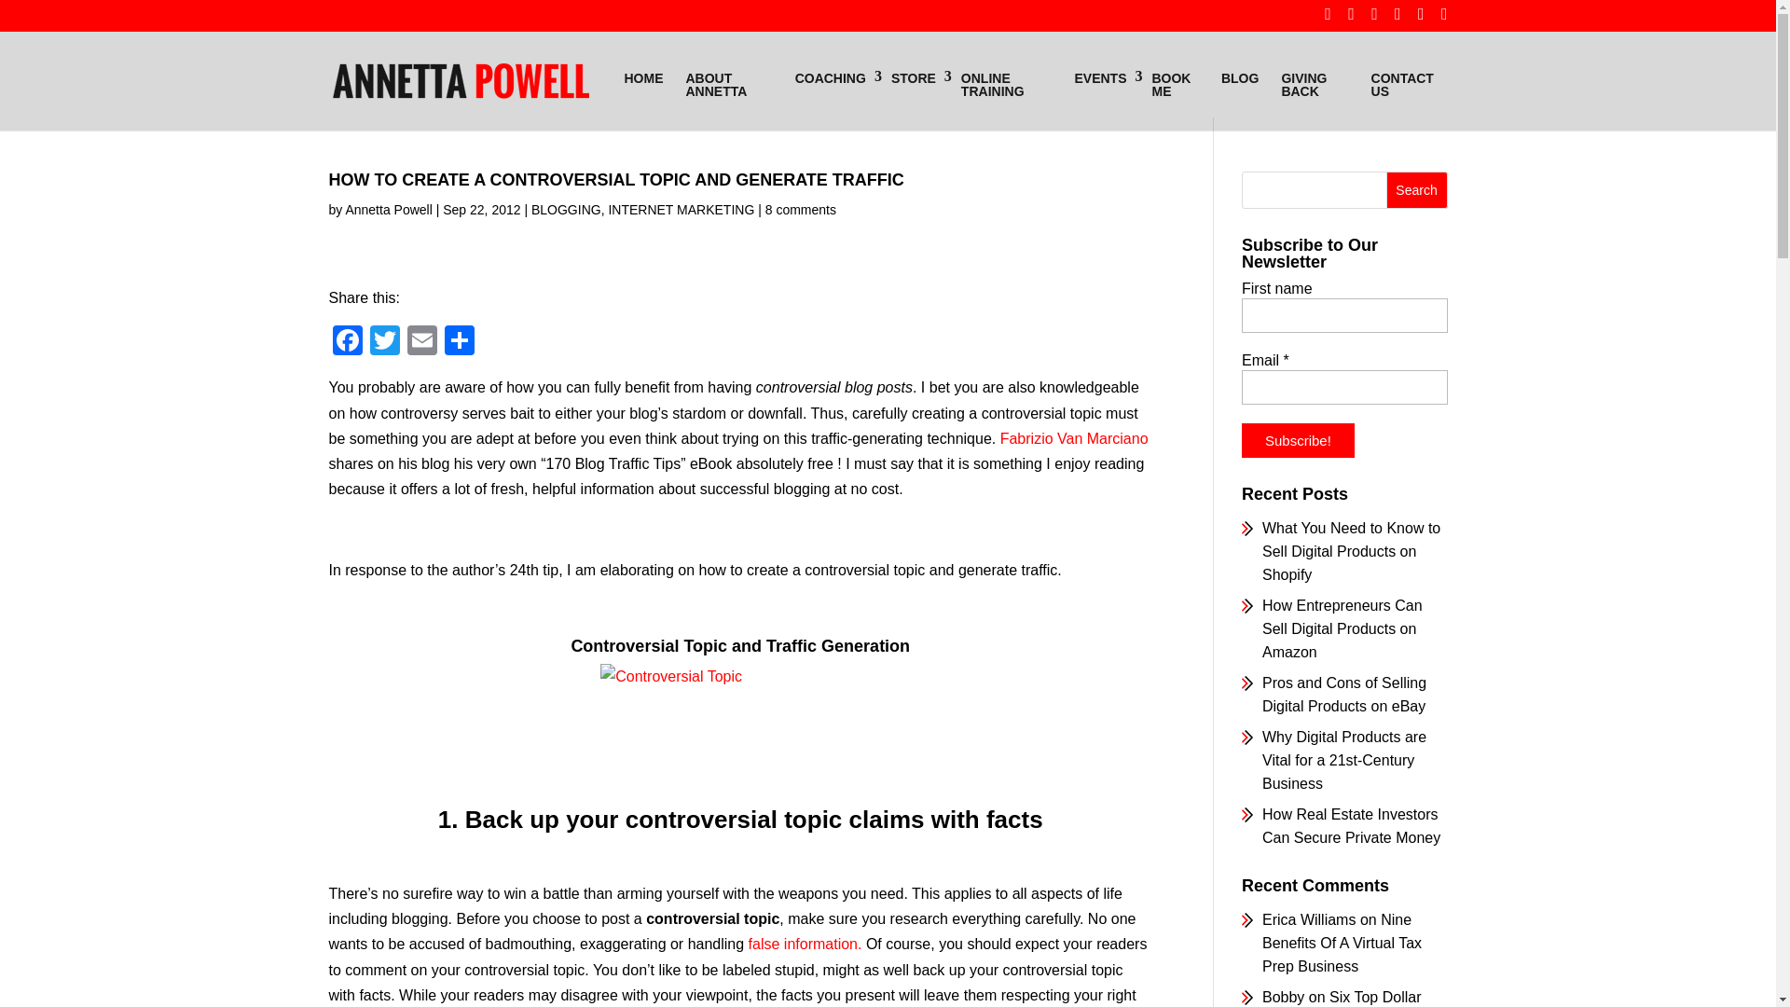 The height and width of the screenshot is (1007, 1790). I want to click on Twitter, so click(384, 341).